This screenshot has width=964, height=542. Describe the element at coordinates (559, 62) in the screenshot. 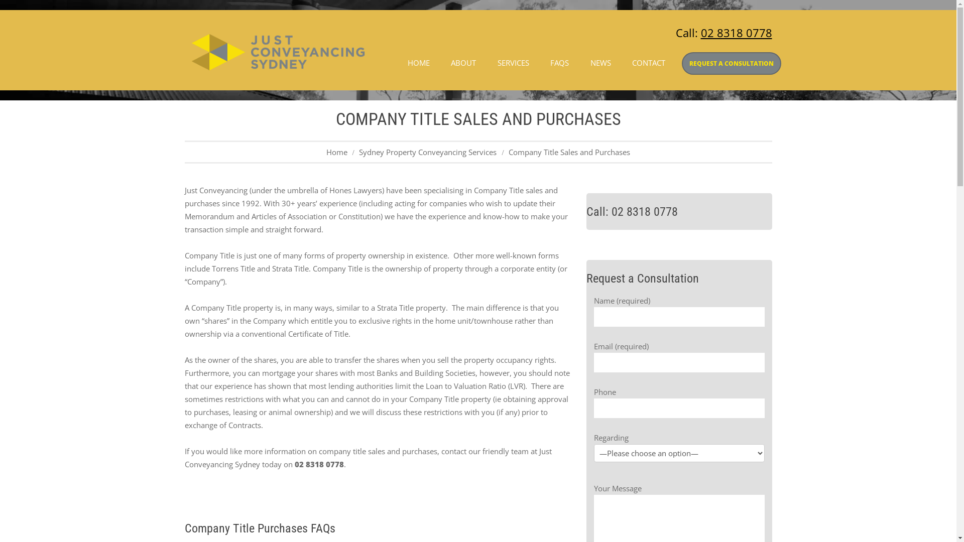

I see `FAQS` at that location.